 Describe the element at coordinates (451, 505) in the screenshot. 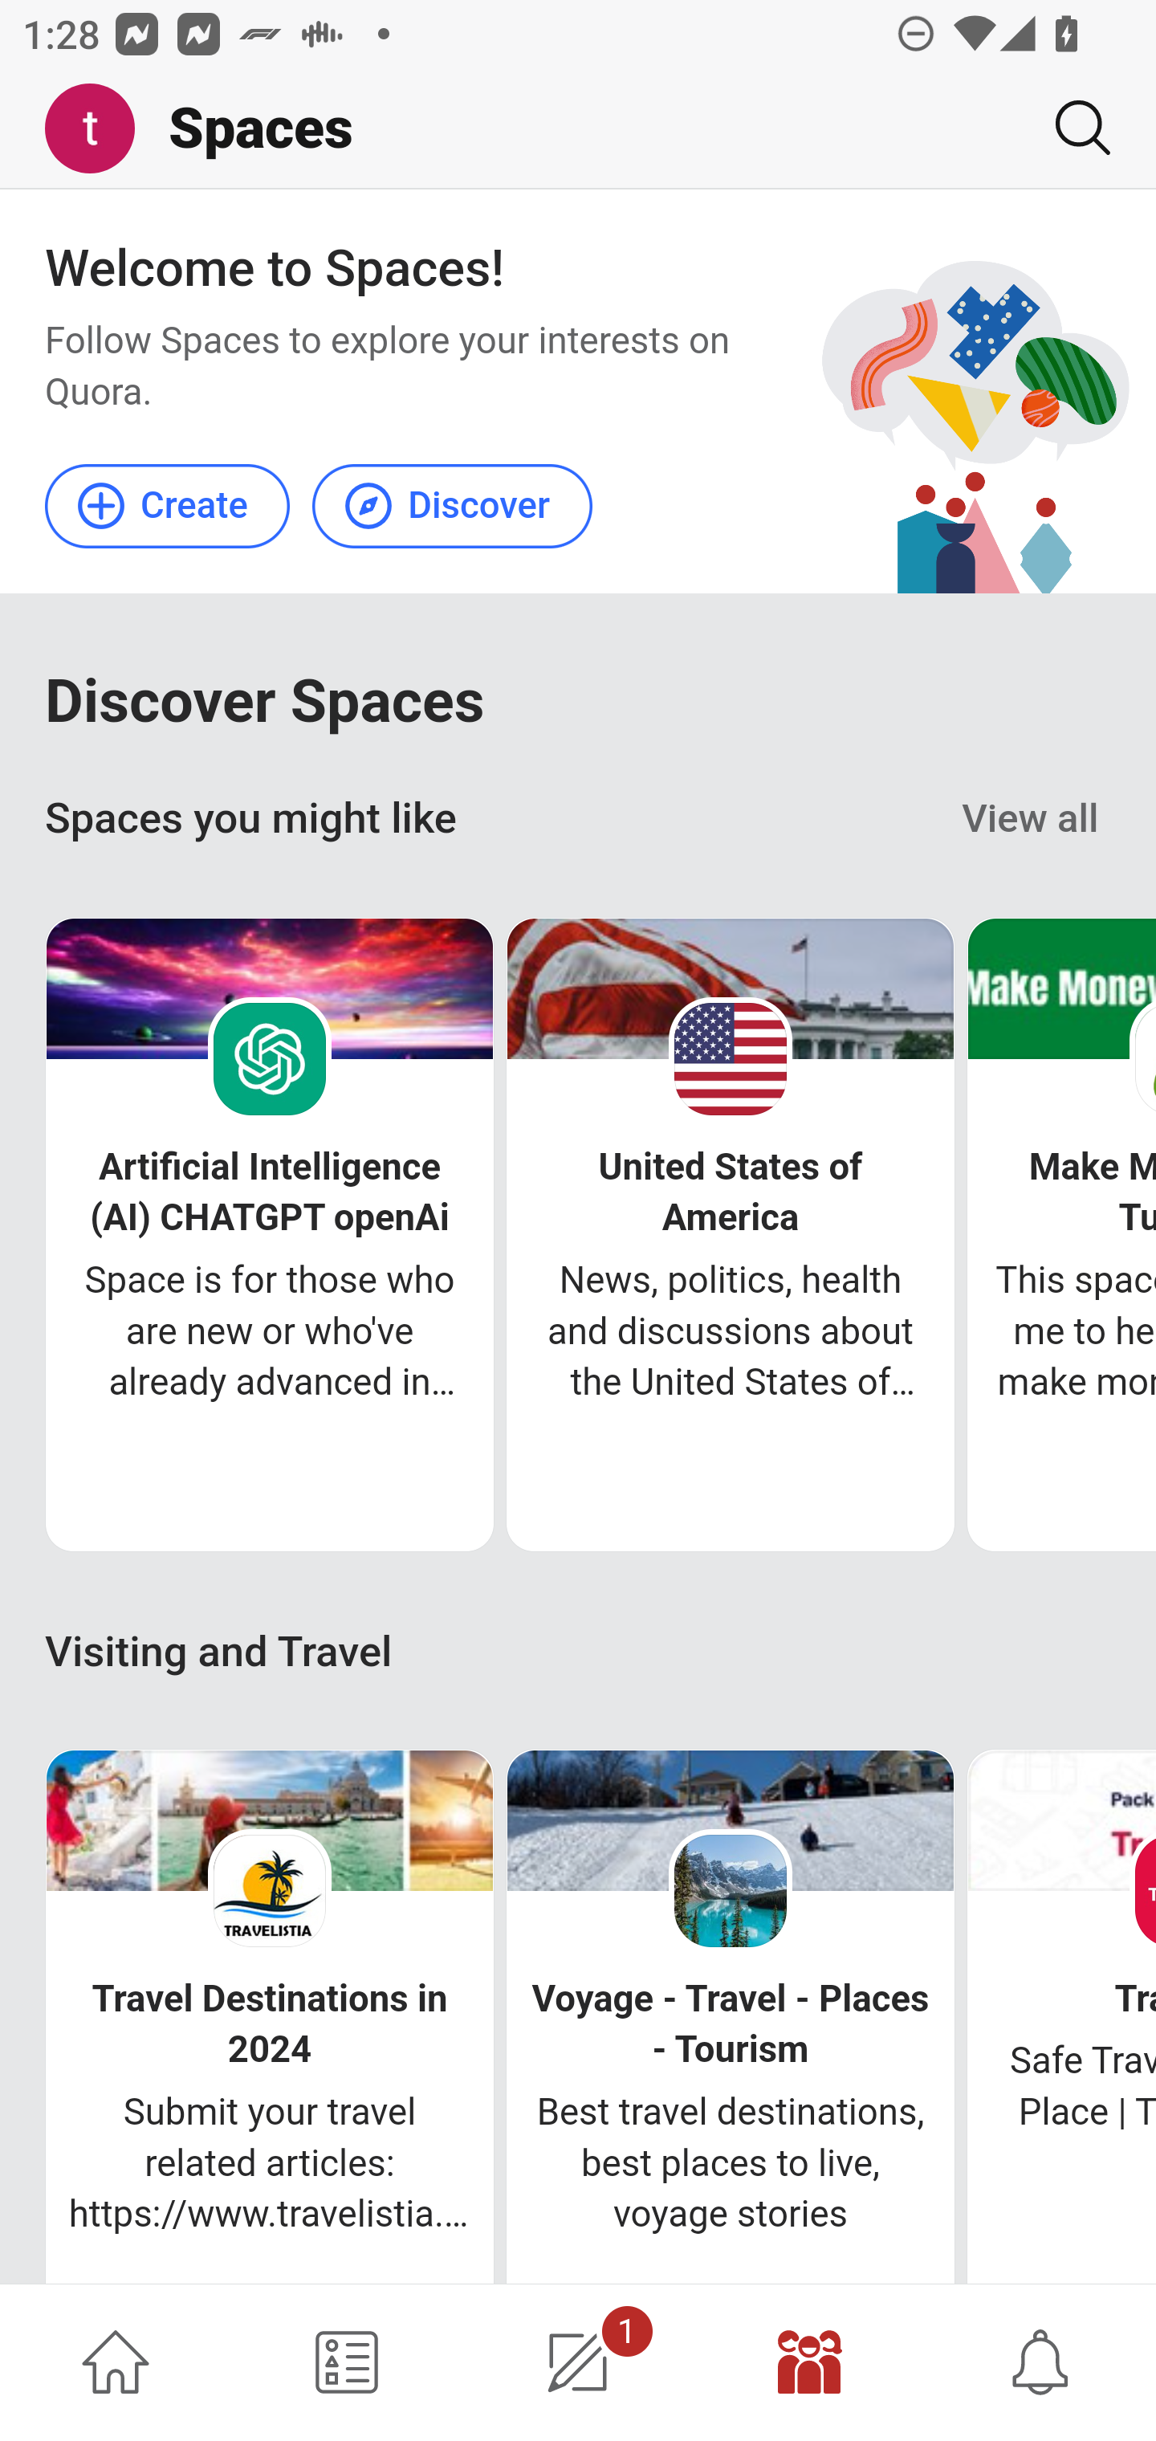

I see `Discover` at that location.